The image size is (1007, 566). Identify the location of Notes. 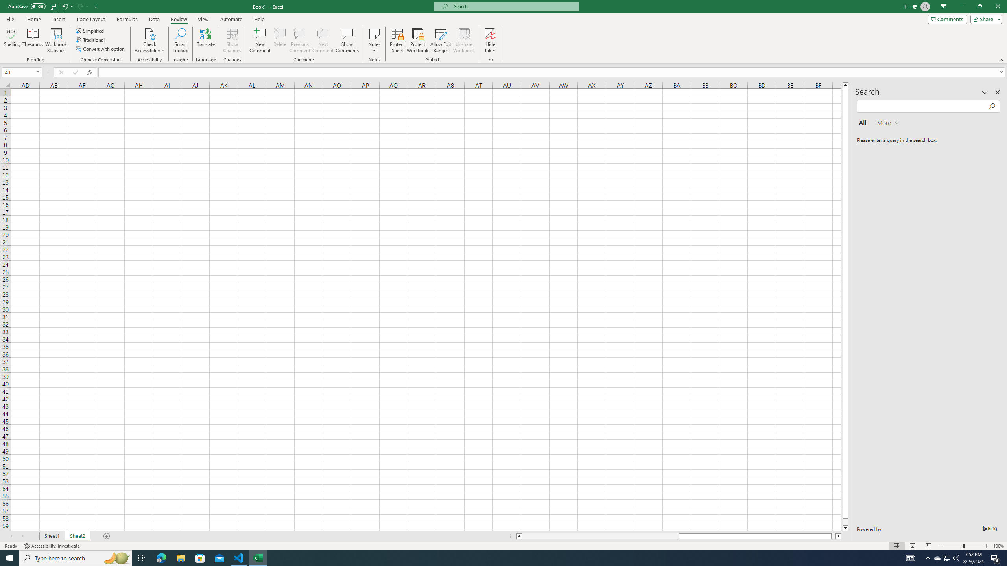
(374, 40).